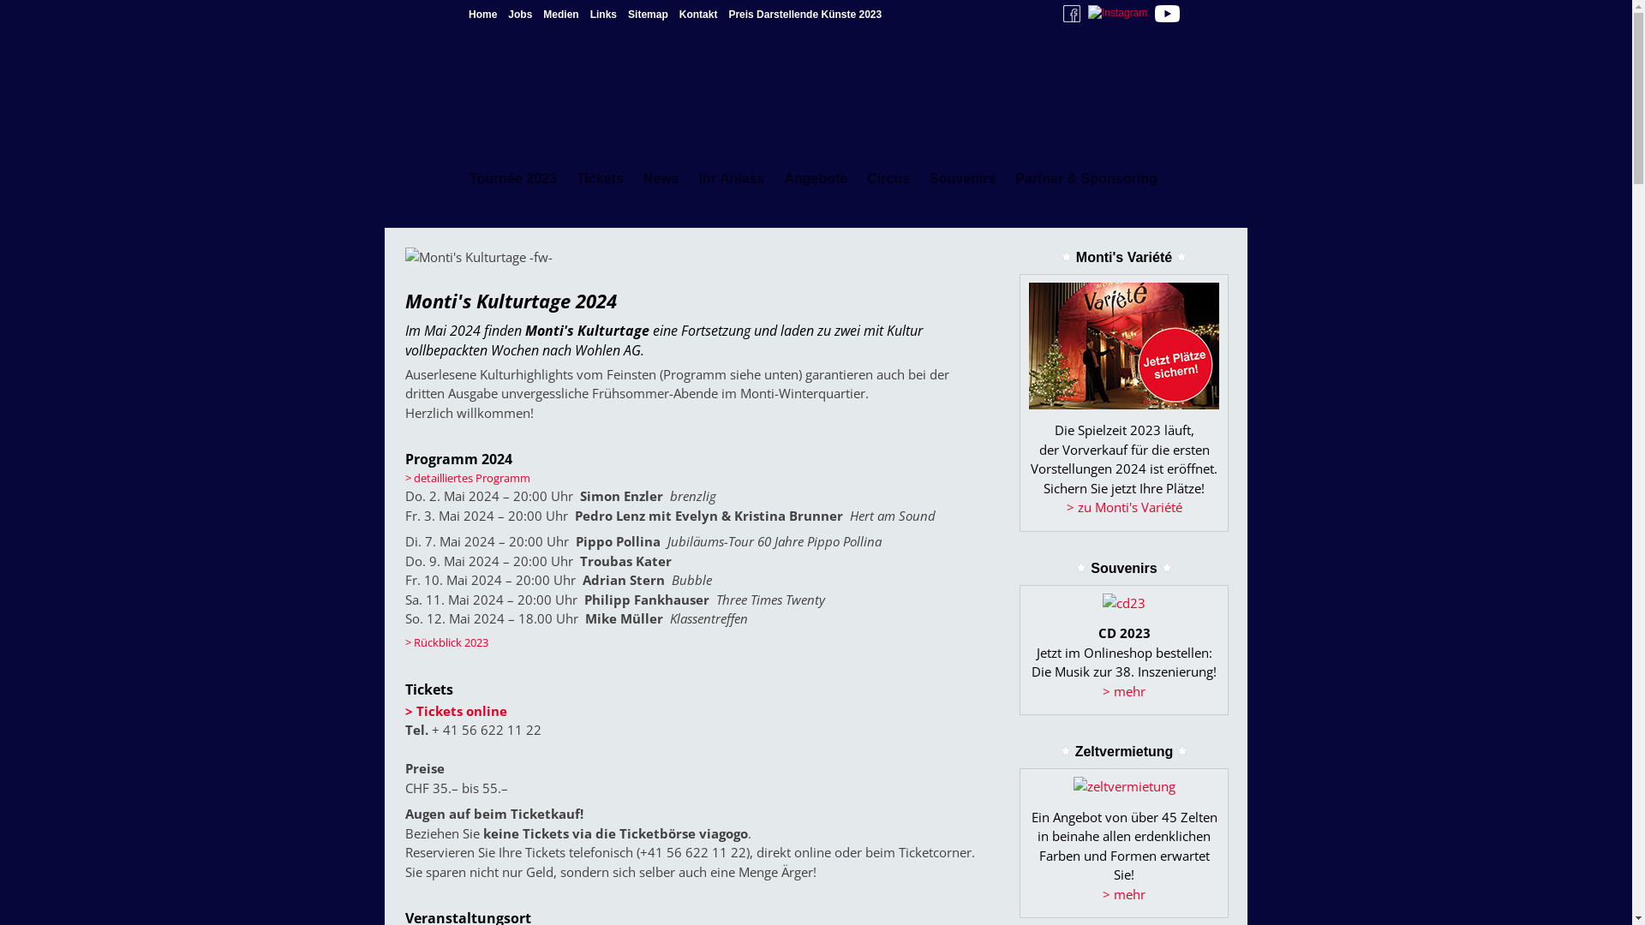  What do you see at coordinates (1124, 786) in the screenshot?
I see `zeltvermietung` at bounding box center [1124, 786].